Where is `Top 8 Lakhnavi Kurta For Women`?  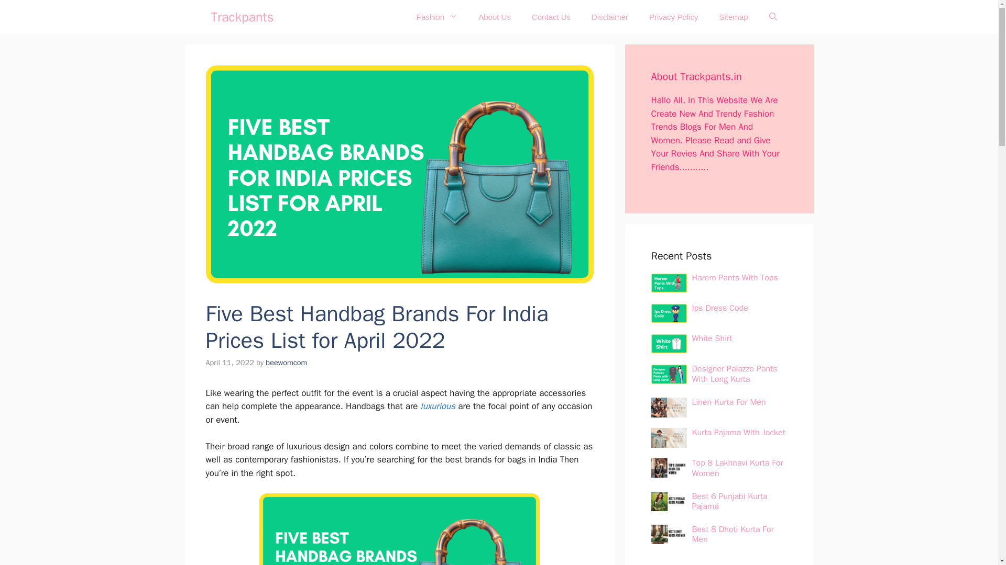 Top 8 Lakhnavi Kurta For Women is located at coordinates (737, 468).